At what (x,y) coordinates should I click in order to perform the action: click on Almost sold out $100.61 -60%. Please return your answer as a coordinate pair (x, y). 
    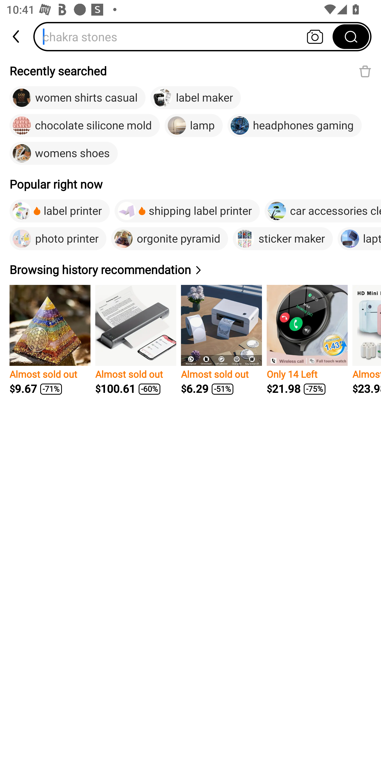
    Looking at the image, I should click on (135, 340).